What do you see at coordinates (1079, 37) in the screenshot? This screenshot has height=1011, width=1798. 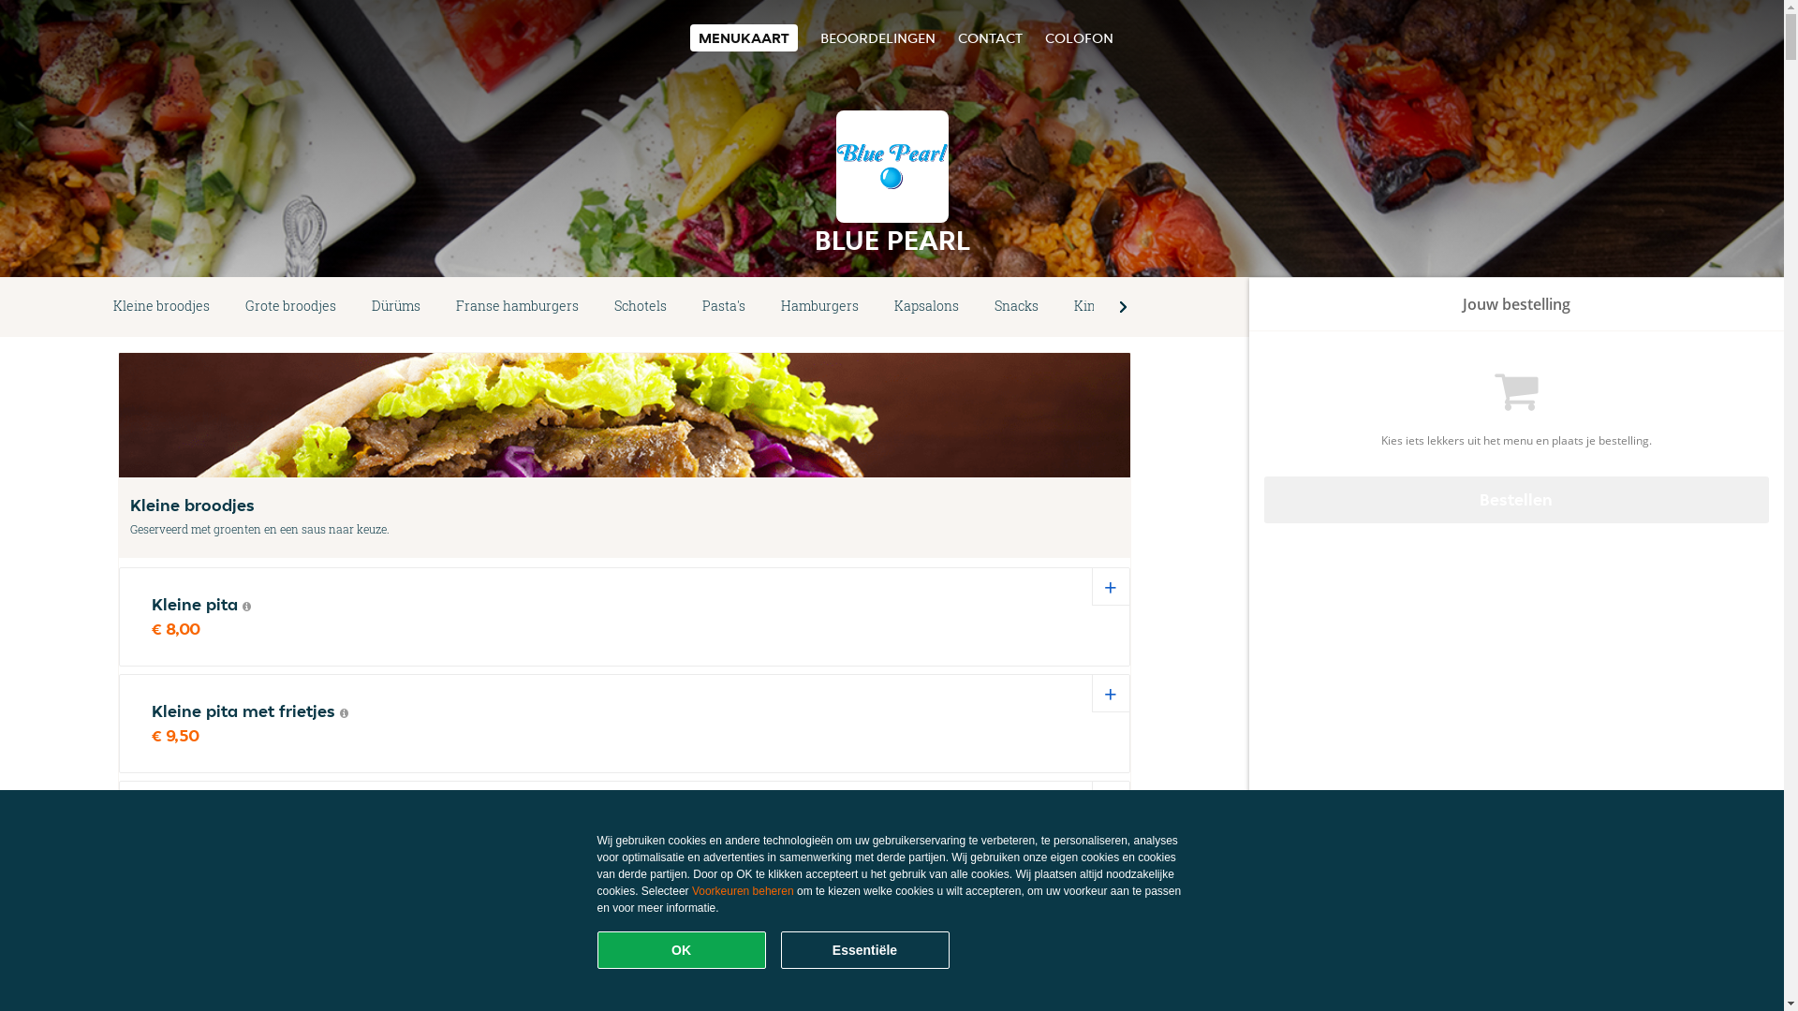 I see `COLOFON` at bounding box center [1079, 37].